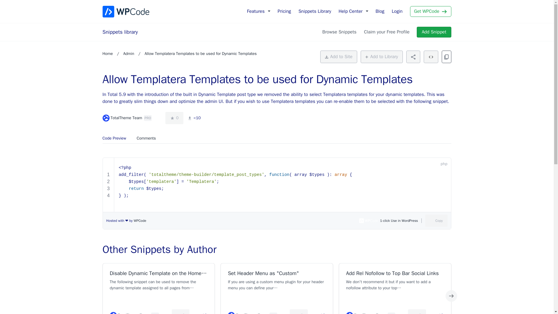  What do you see at coordinates (254, 11) in the screenshot?
I see `Features` at bounding box center [254, 11].